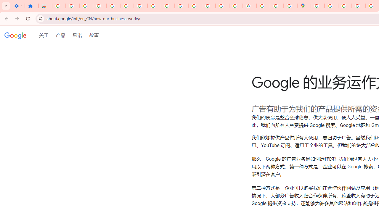 This screenshot has width=379, height=213. Describe the element at coordinates (59, 6) in the screenshot. I see `Sign in - Google Accounts` at that location.